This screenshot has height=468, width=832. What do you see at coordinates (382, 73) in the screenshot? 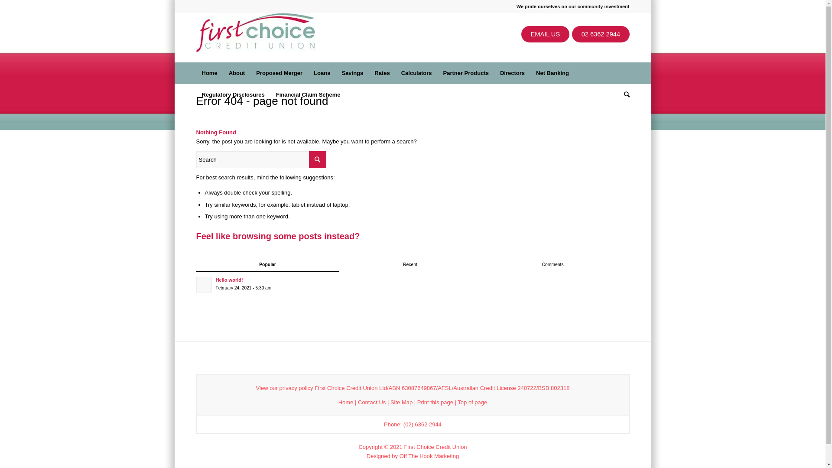
I see `Rates` at bounding box center [382, 73].